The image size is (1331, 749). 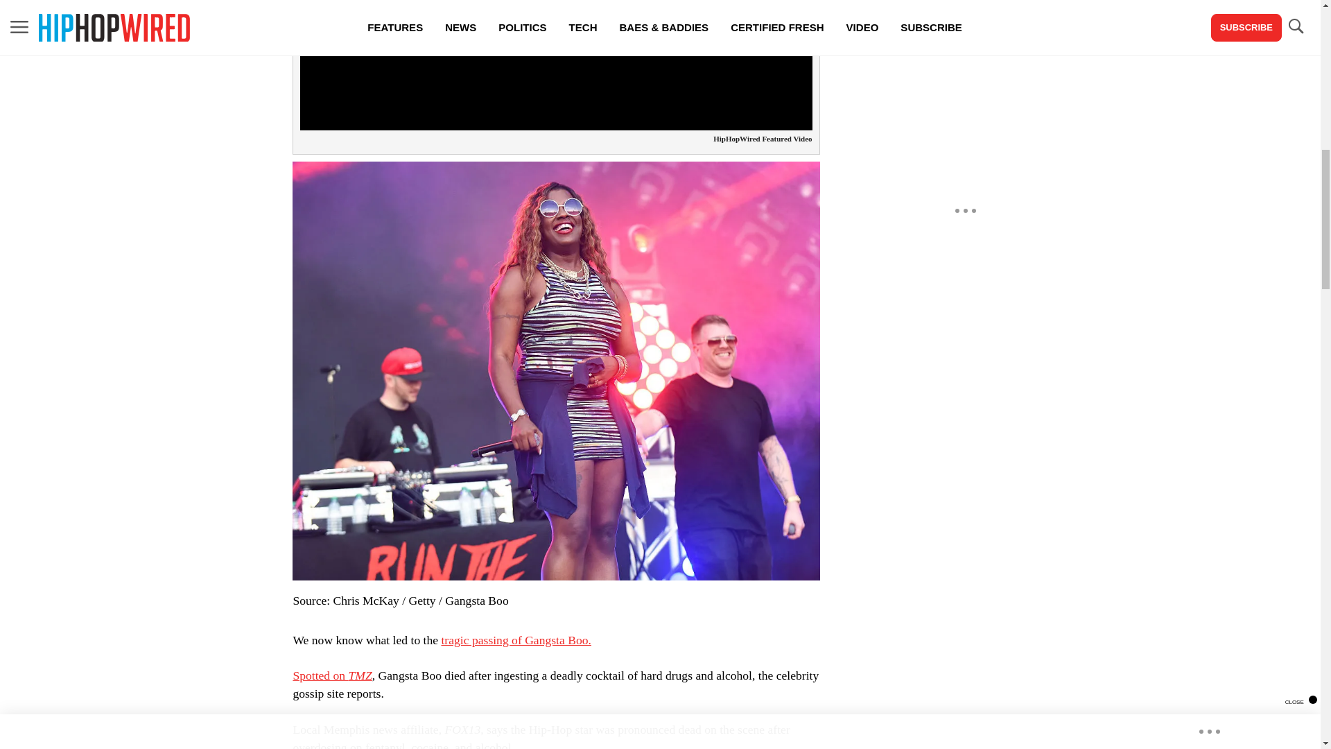 I want to click on Spotted on TMZ, so click(x=331, y=675).